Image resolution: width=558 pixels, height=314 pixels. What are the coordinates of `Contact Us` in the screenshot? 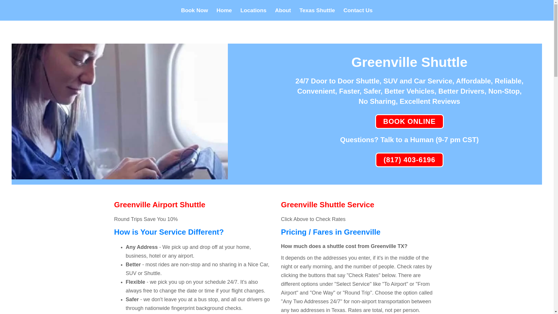 It's located at (358, 10).